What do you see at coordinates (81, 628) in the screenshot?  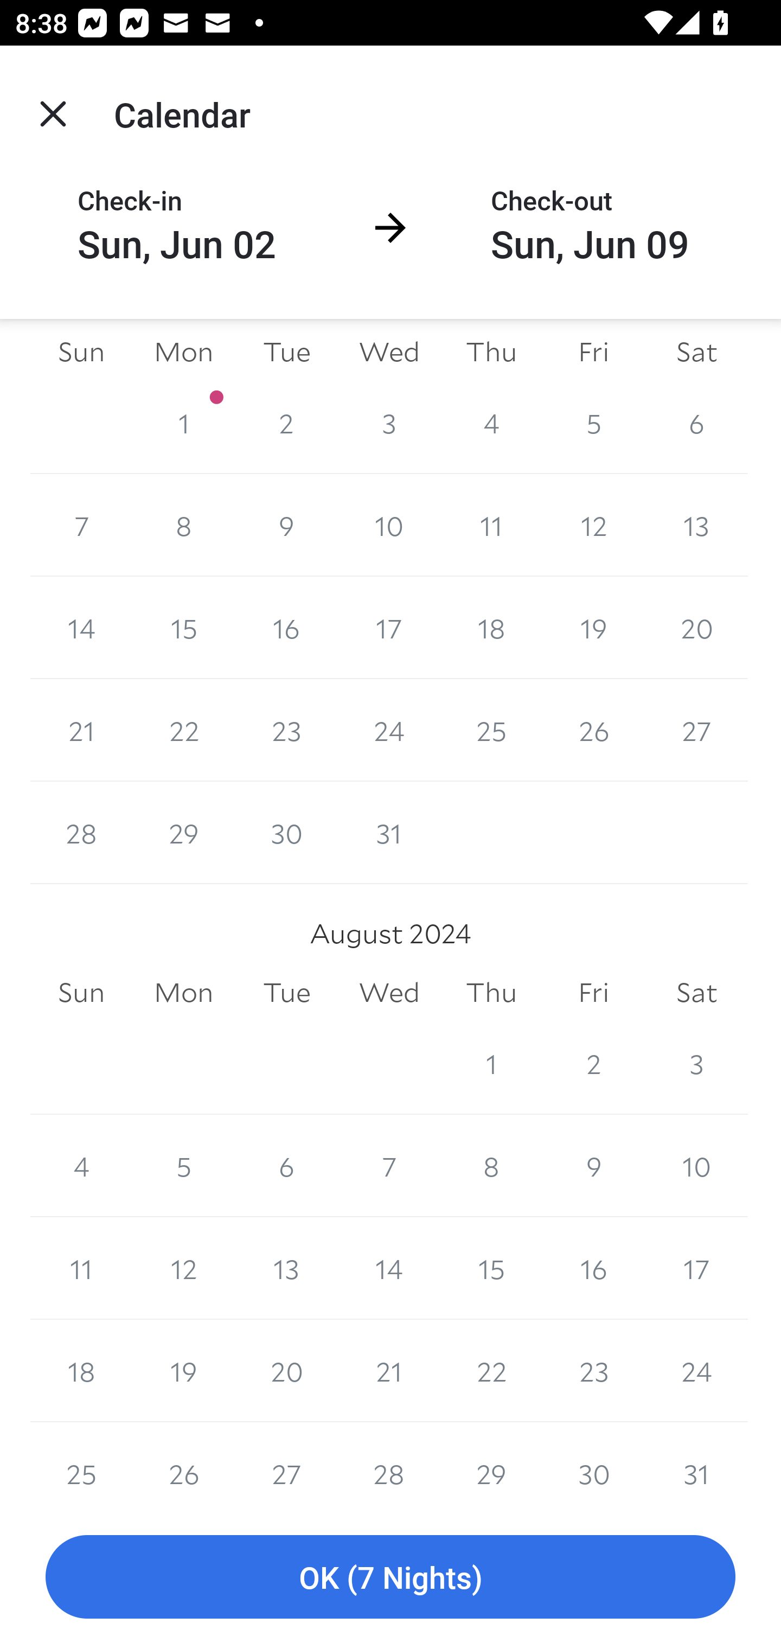 I see `14 14 July 2024` at bounding box center [81, 628].